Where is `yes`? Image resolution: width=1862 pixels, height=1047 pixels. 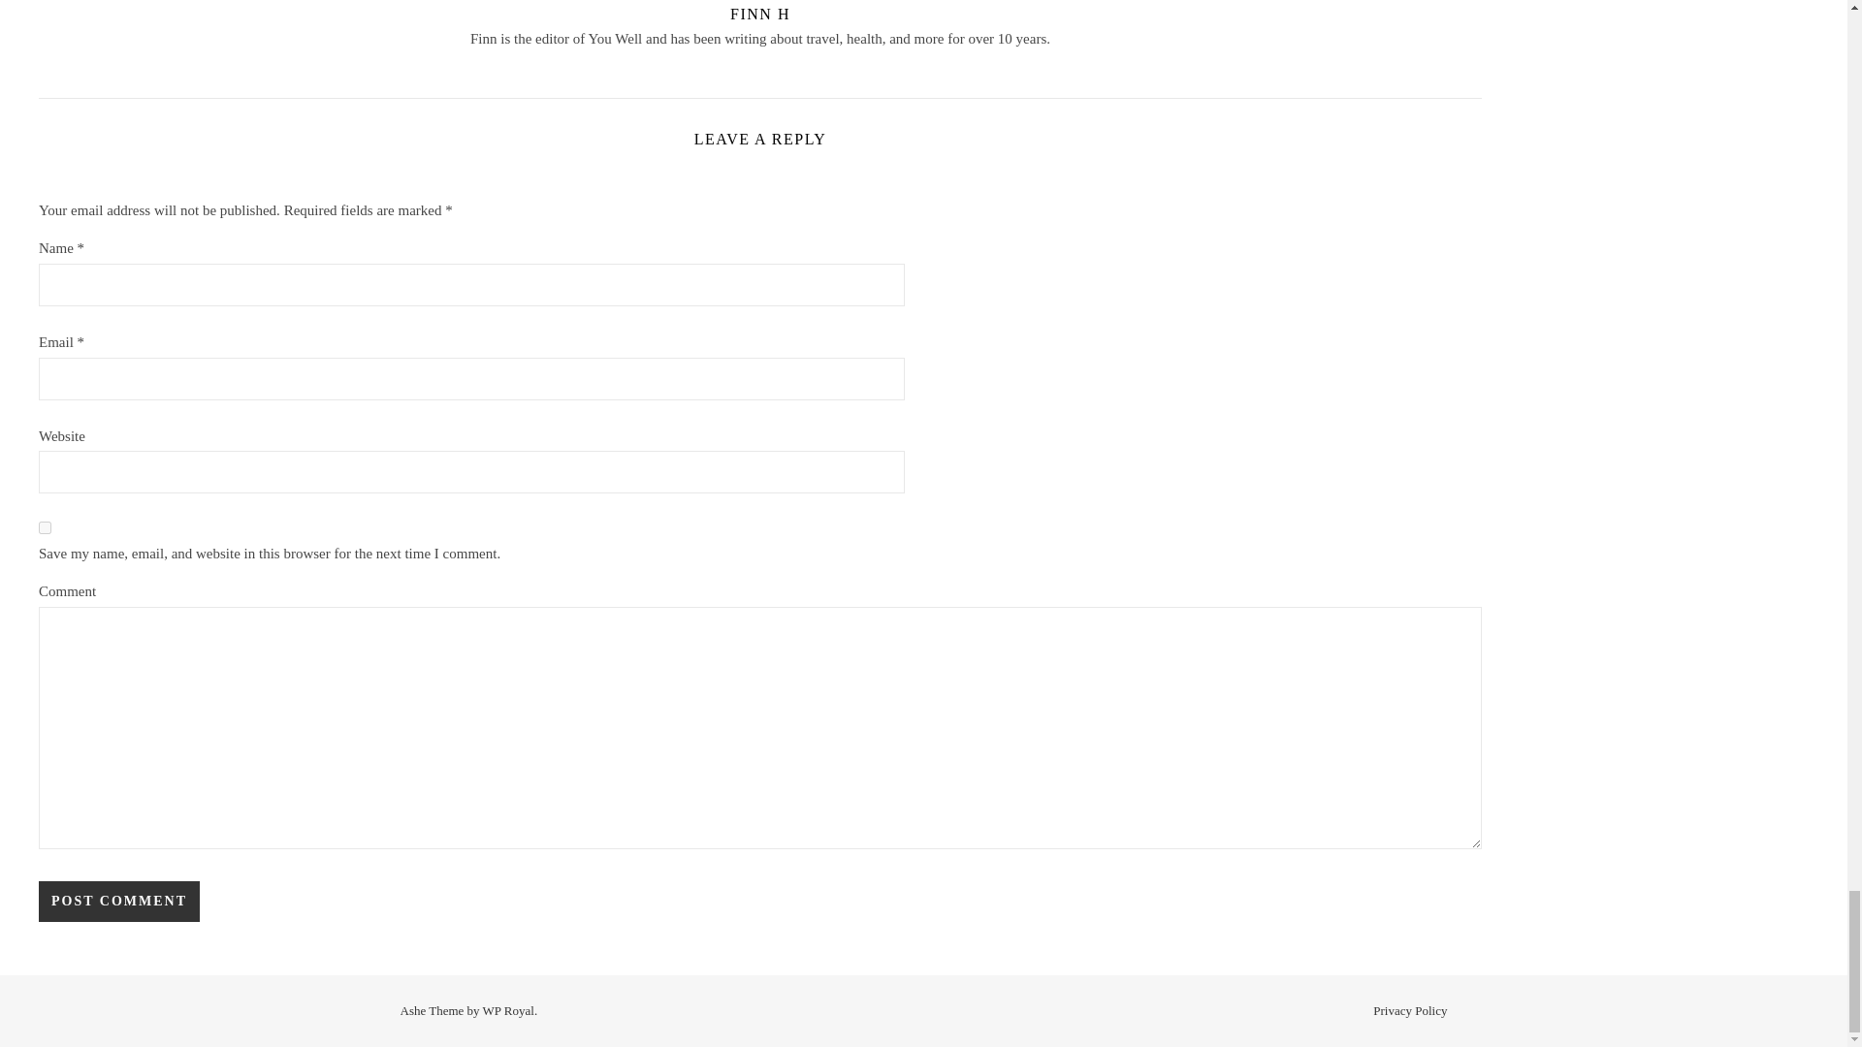 yes is located at coordinates (45, 527).